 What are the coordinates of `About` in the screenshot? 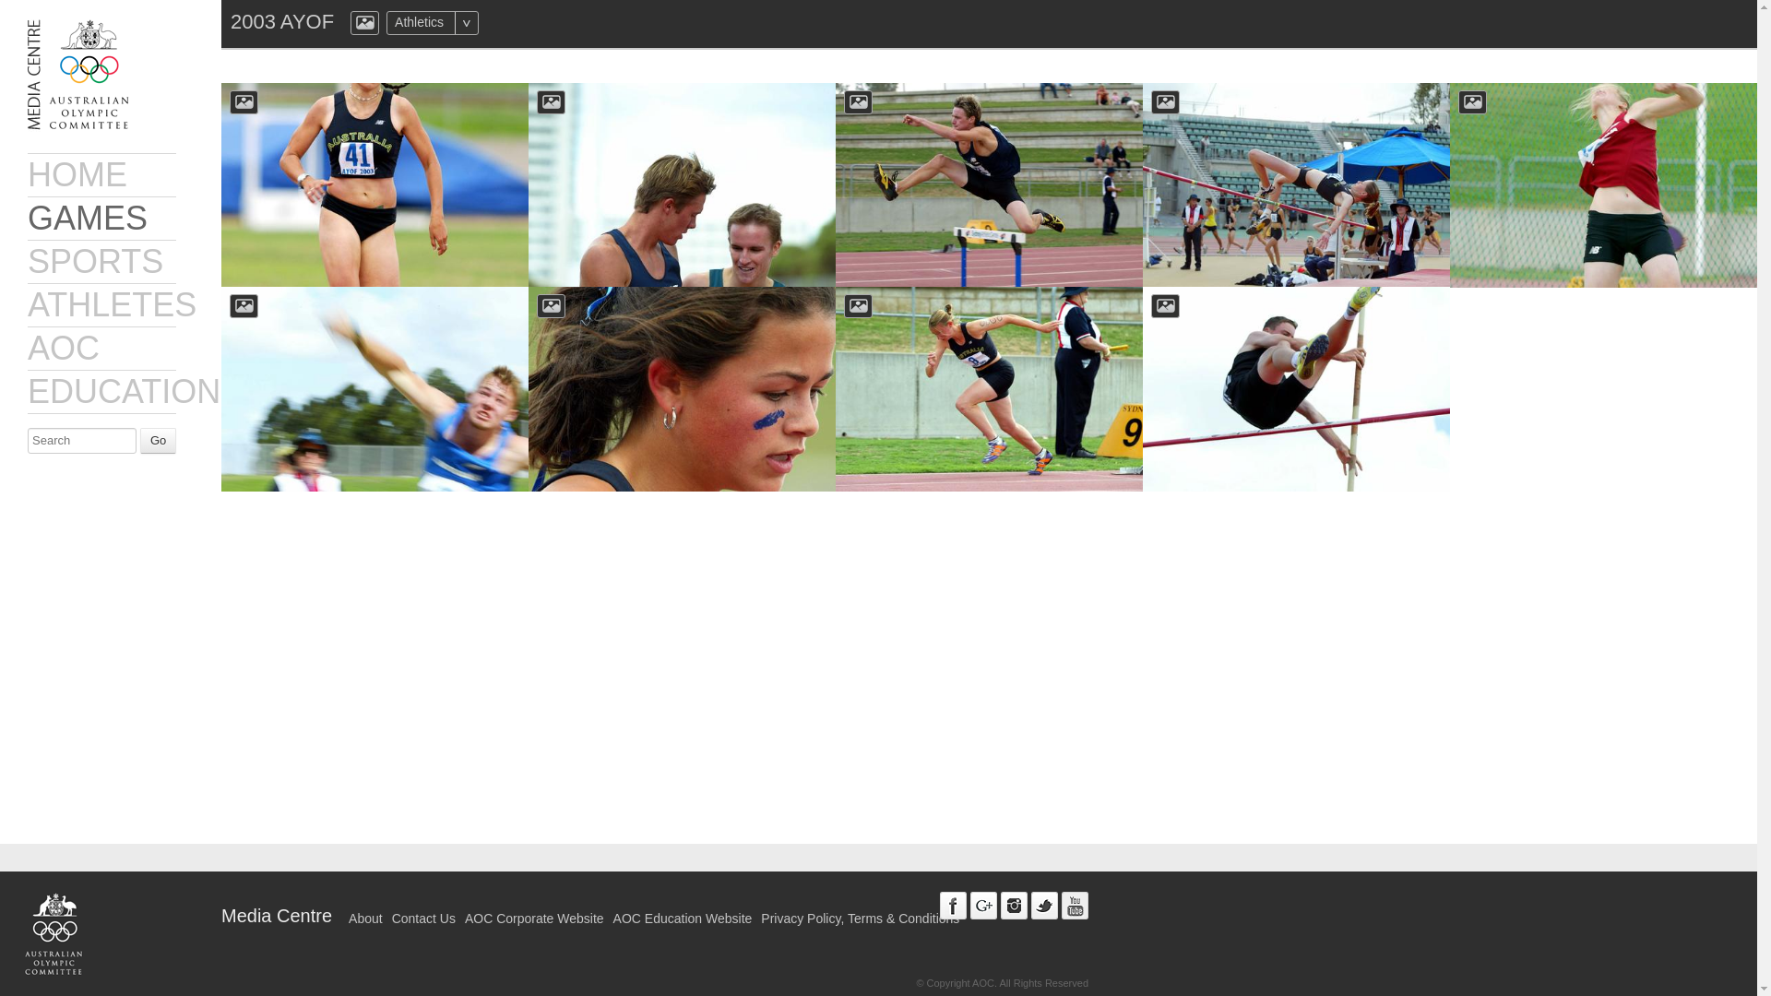 It's located at (365, 919).